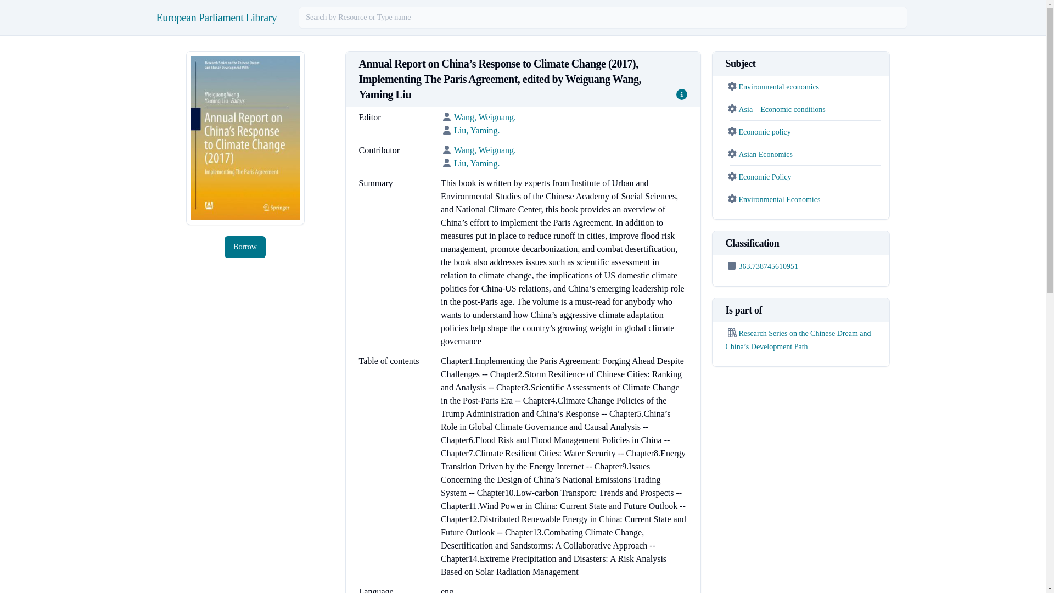 This screenshot has width=1054, height=593. Describe the element at coordinates (245, 247) in the screenshot. I see `Borrow` at that location.